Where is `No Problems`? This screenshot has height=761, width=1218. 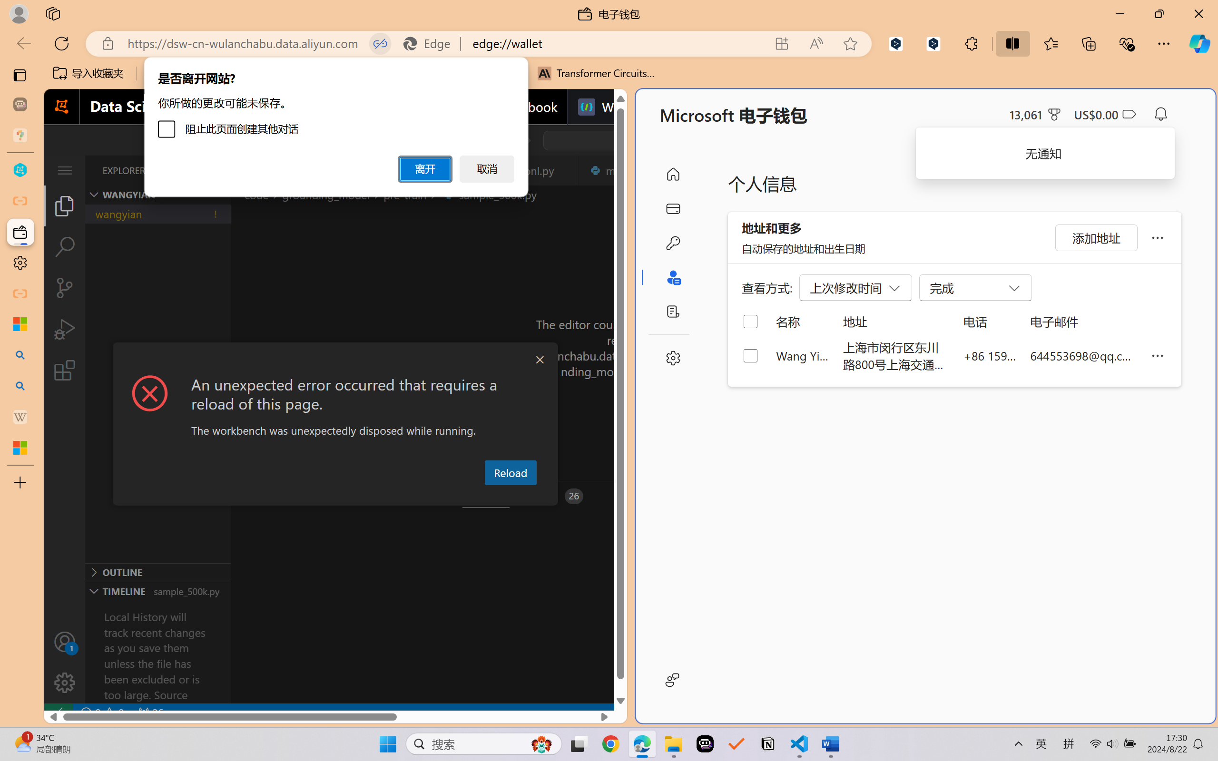
No Problems is located at coordinates (101, 712).